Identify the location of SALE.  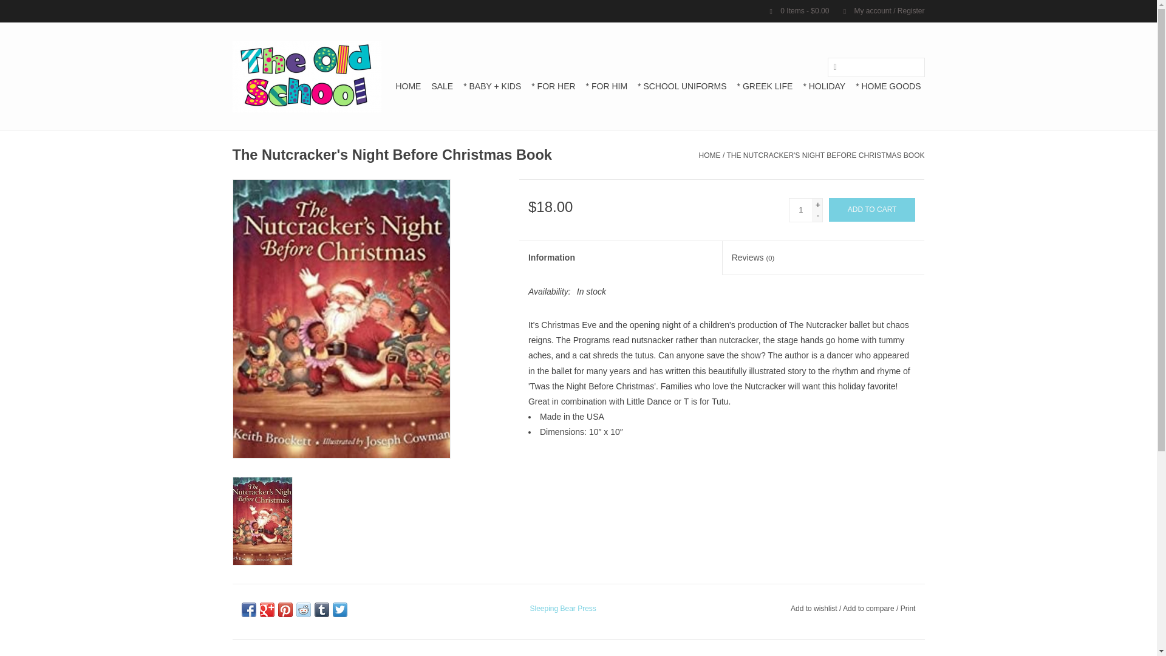
(442, 86).